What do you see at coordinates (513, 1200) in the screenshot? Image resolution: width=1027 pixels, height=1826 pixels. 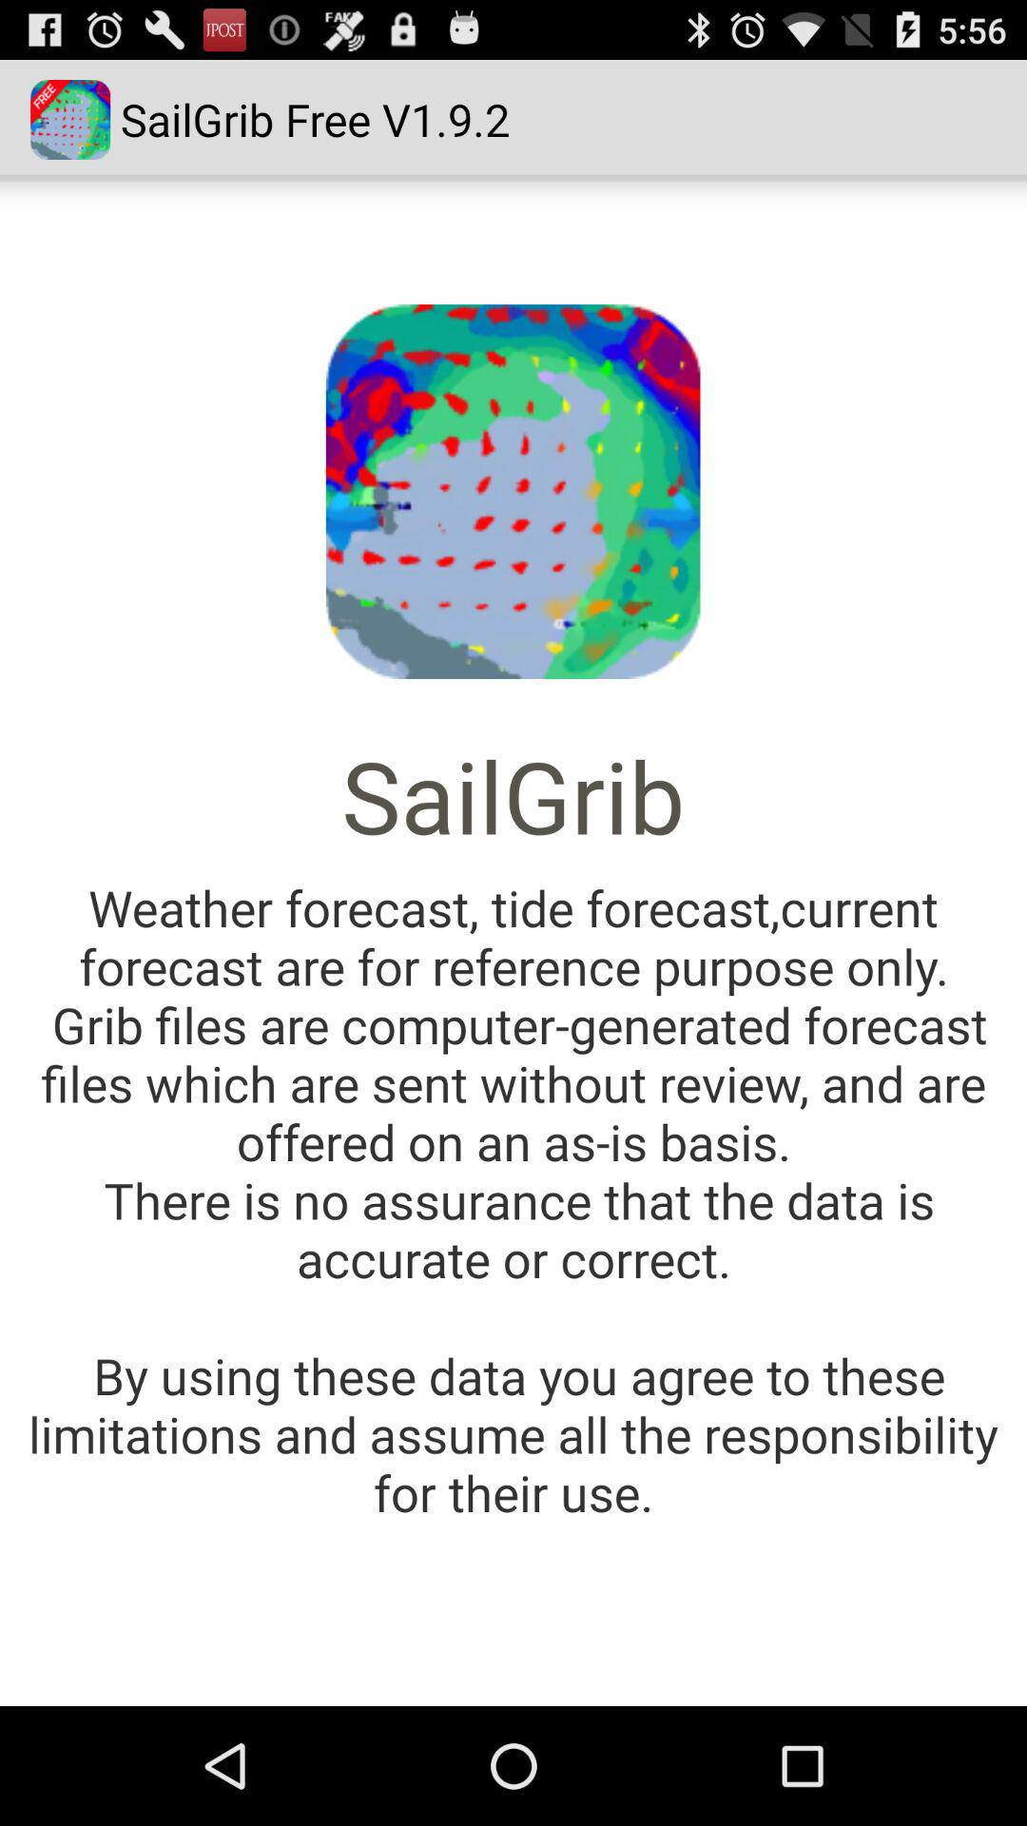 I see `select weather forecast tide icon` at bounding box center [513, 1200].